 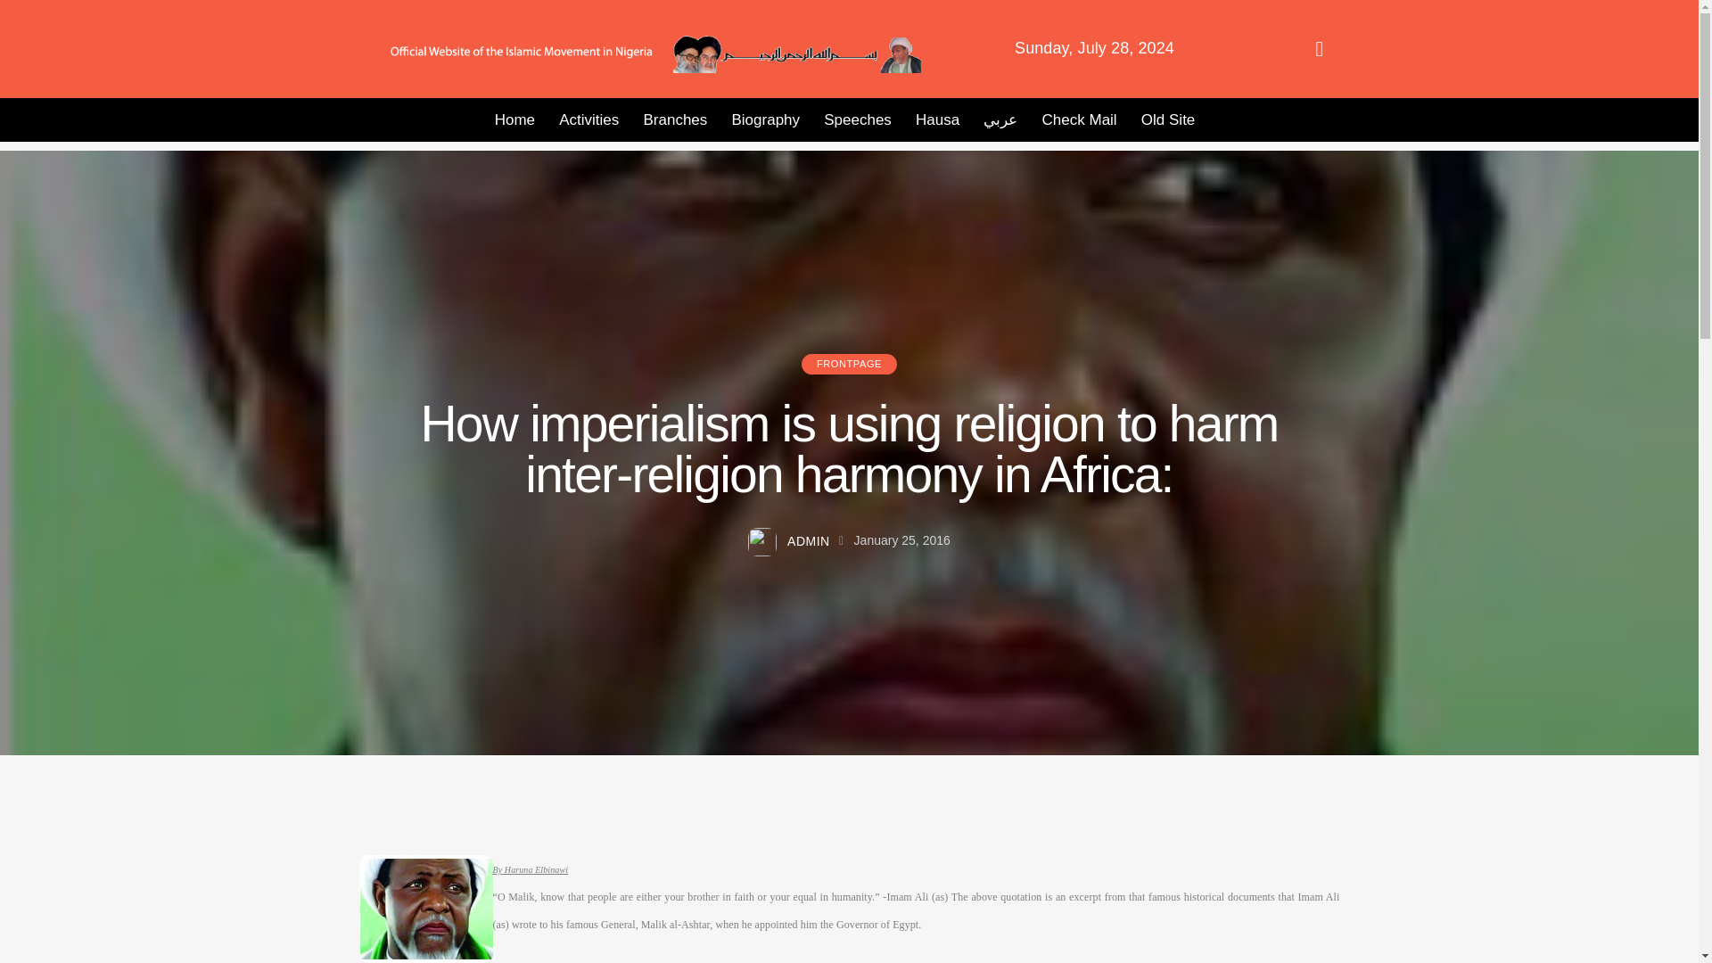 What do you see at coordinates (515, 119) in the screenshot?
I see `Home` at bounding box center [515, 119].